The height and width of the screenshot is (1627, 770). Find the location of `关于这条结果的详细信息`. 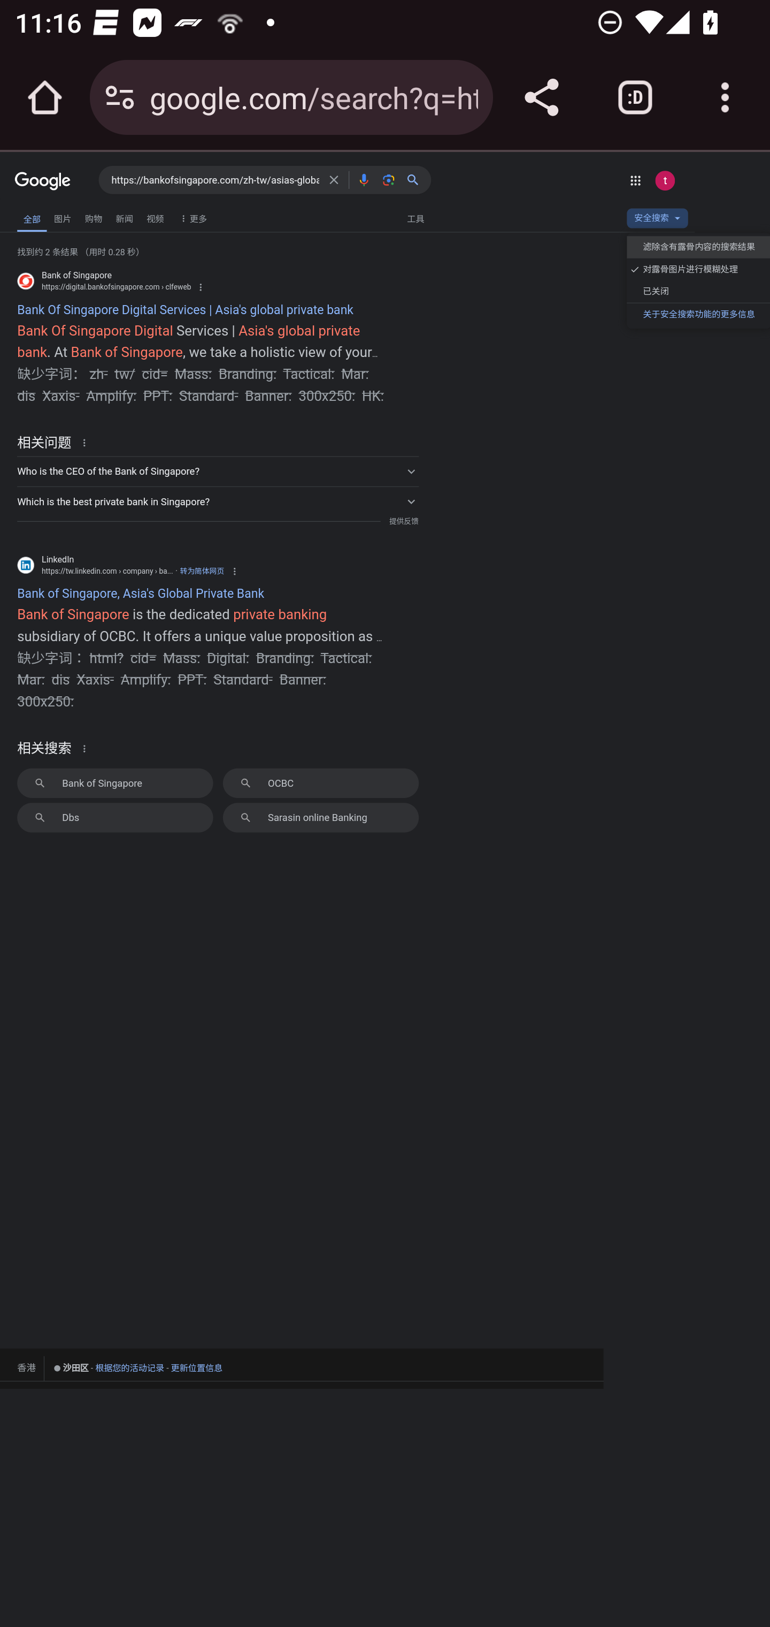

关于这条结果的详细信息 is located at coordinates (87, 442).